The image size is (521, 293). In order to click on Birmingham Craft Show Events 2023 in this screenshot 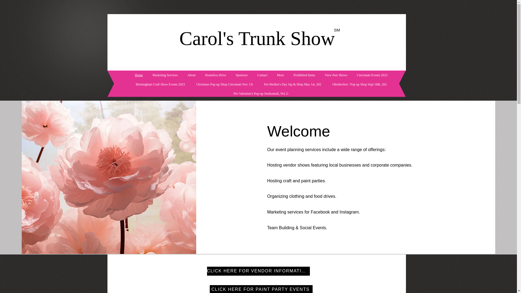, I will do `click(160, 84)`.